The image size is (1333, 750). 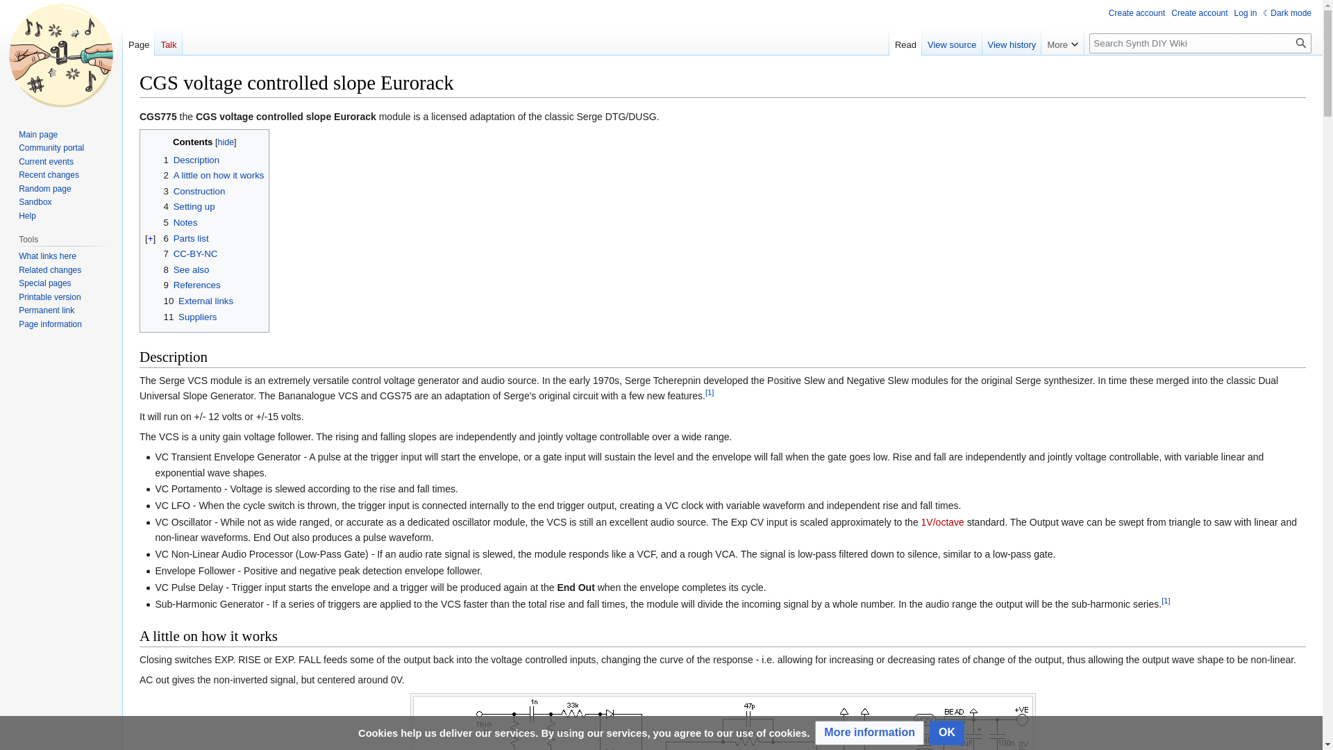 What do you see at coordinates (192, 285) in the screenshot?
I see `9 References` at bounding box center [192, 285].